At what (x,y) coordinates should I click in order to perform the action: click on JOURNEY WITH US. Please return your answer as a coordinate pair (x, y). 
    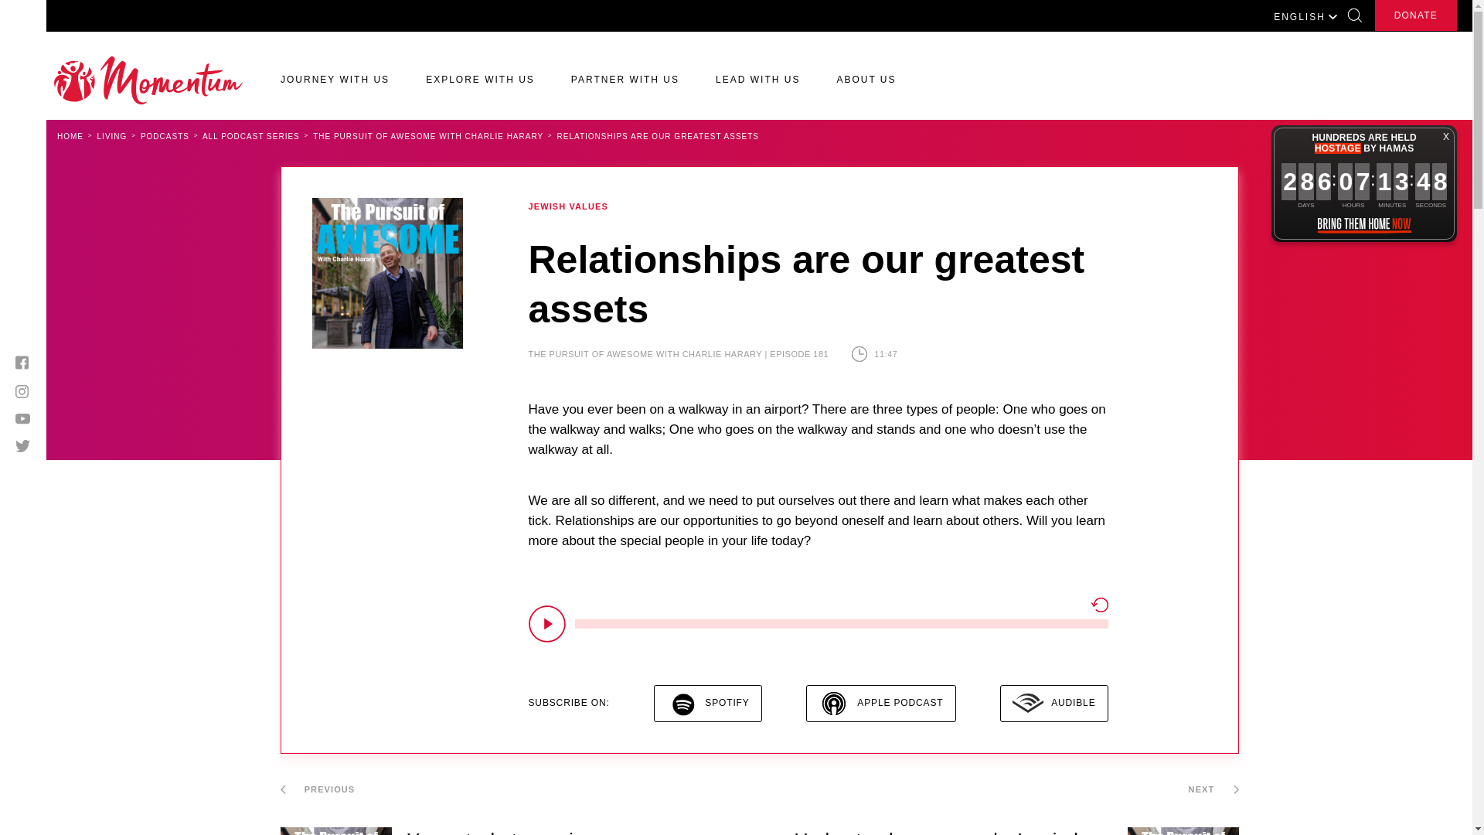
    Looking at the image, I should click on (335, 85).